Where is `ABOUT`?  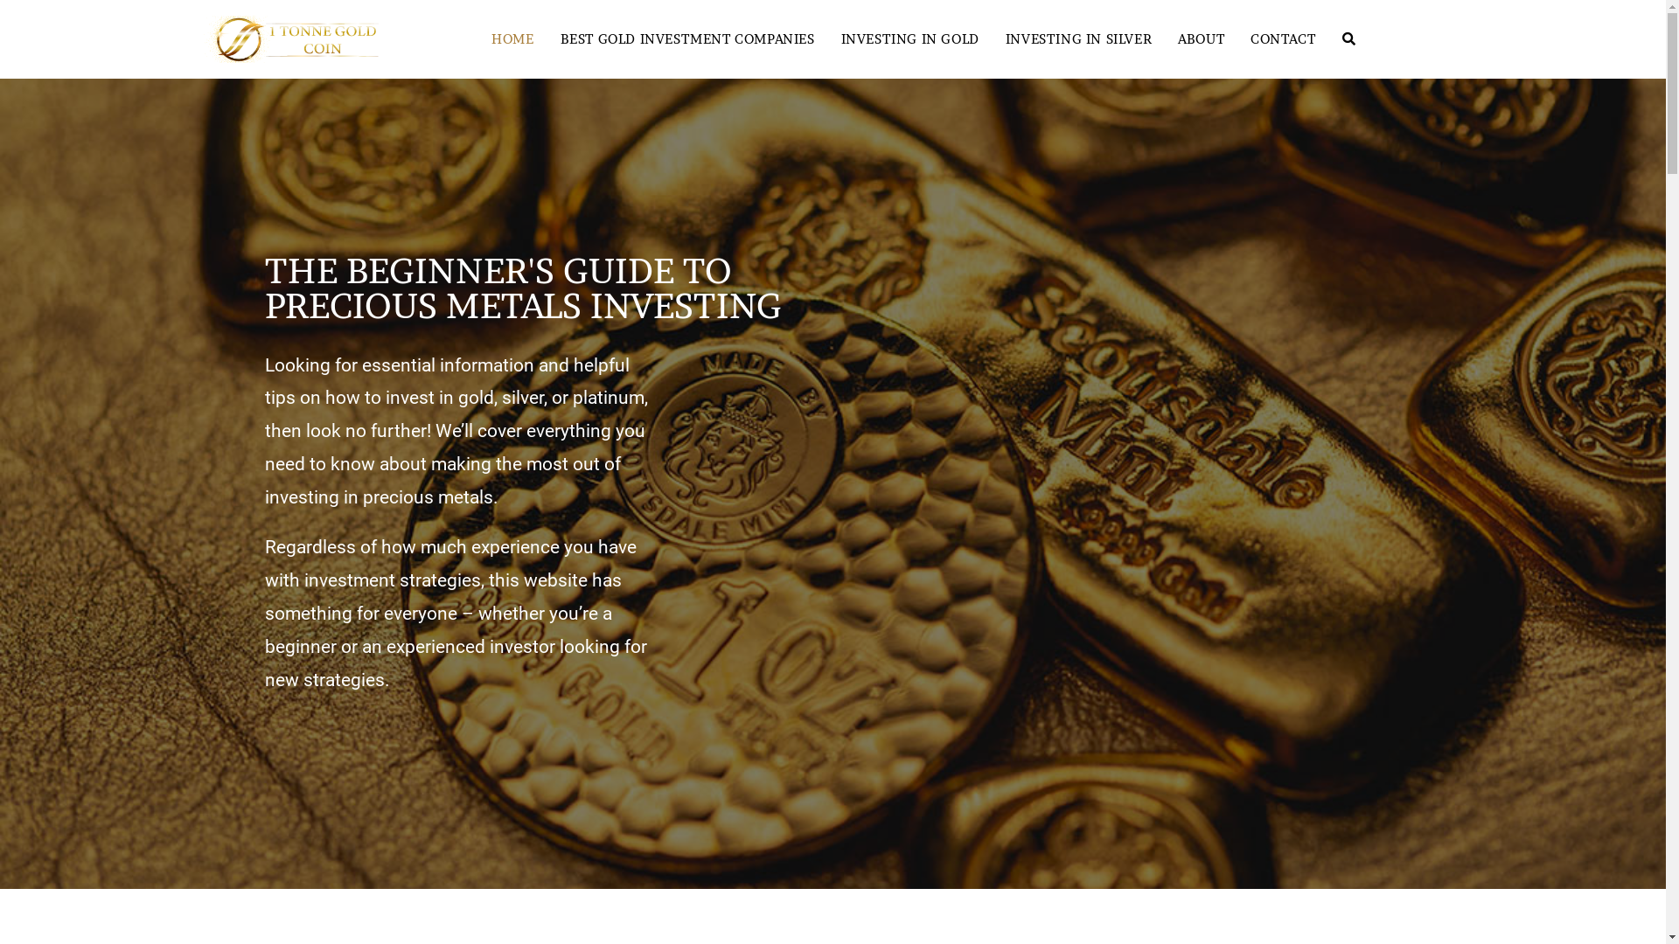
ABOUT is located at coordinates (1202, 39).